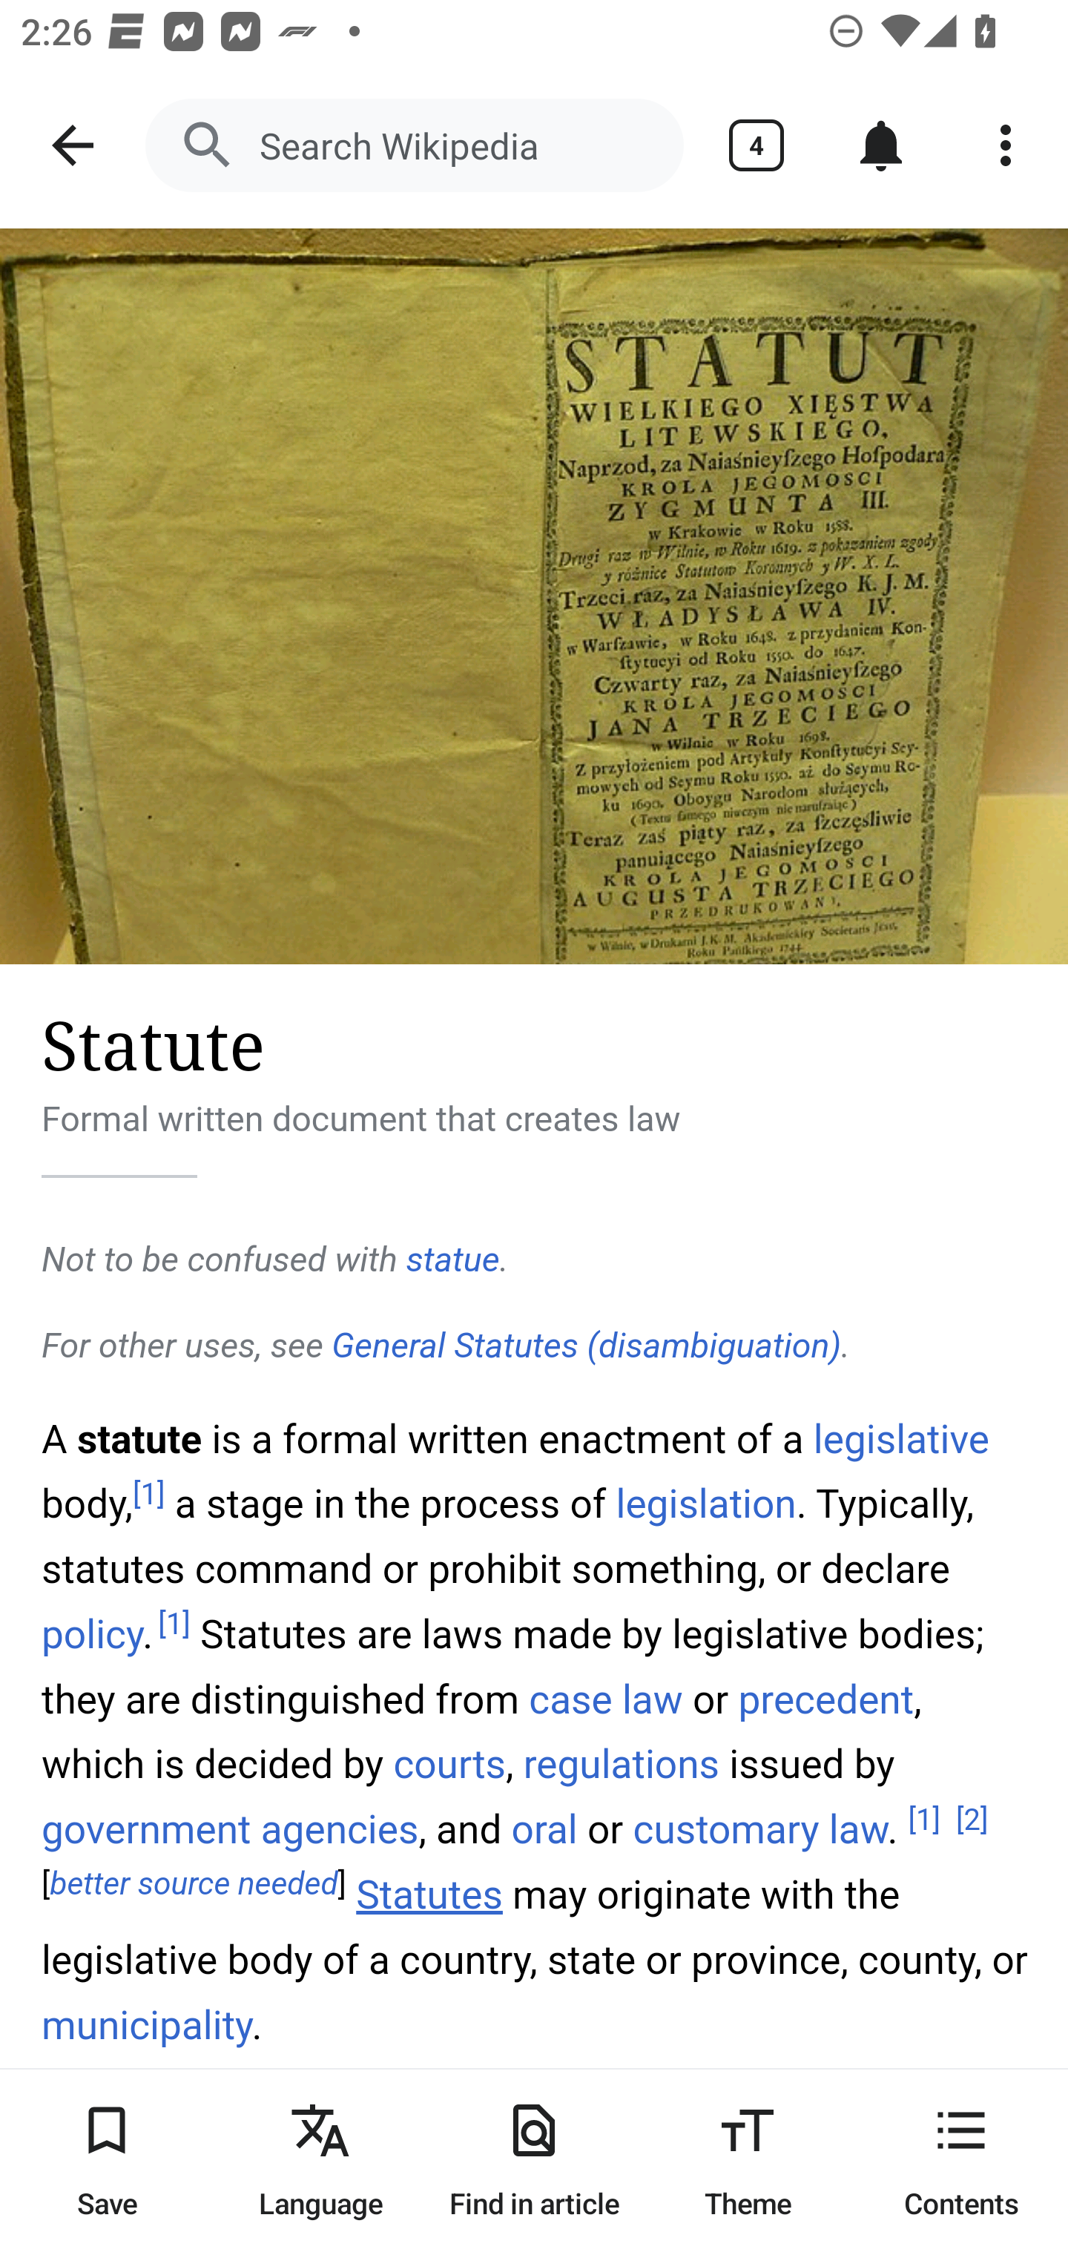 The image size is (1068, 2255). I want to click on Contents, so click(961, 2162).